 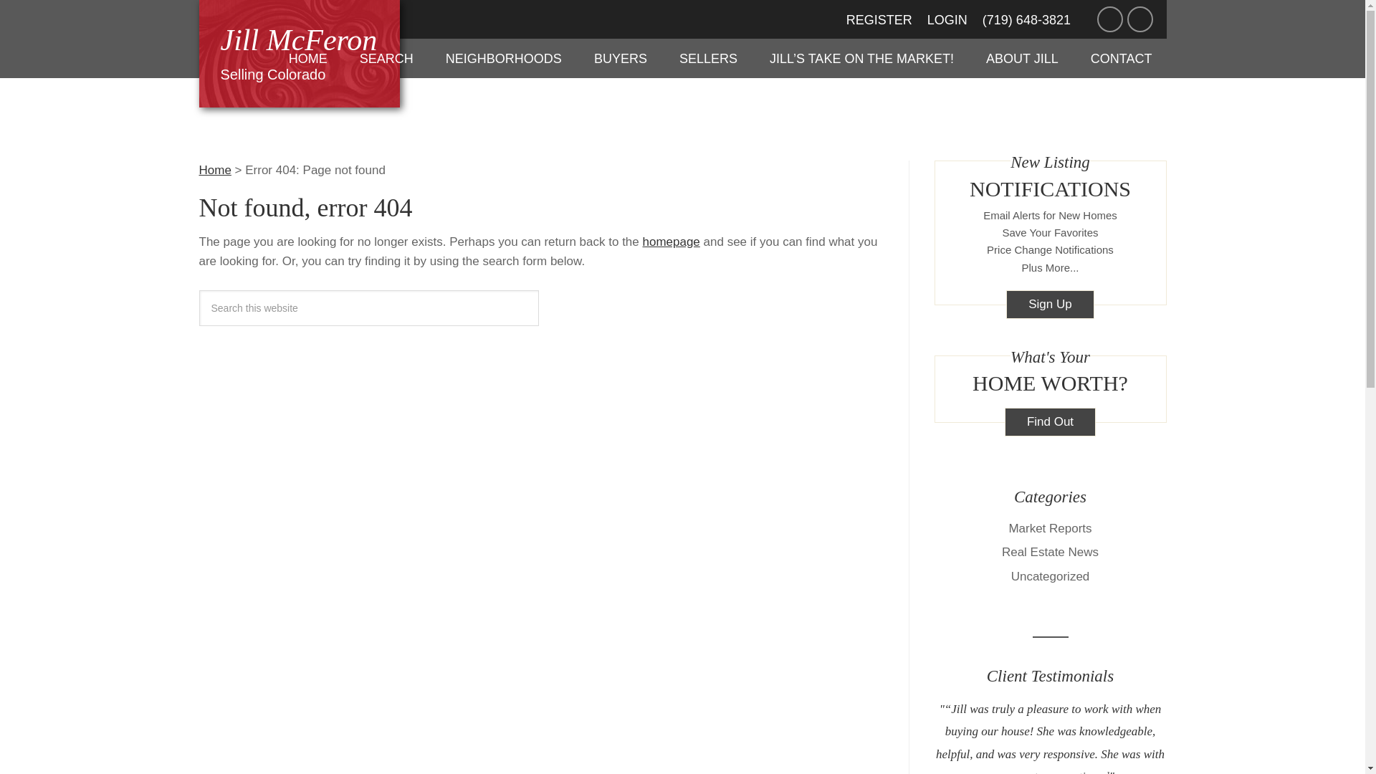 What do you see at coordinates (1085, 771) in the screenshot?
I see `NEIGHBORHOODS` at bounding box center [1085, 771].